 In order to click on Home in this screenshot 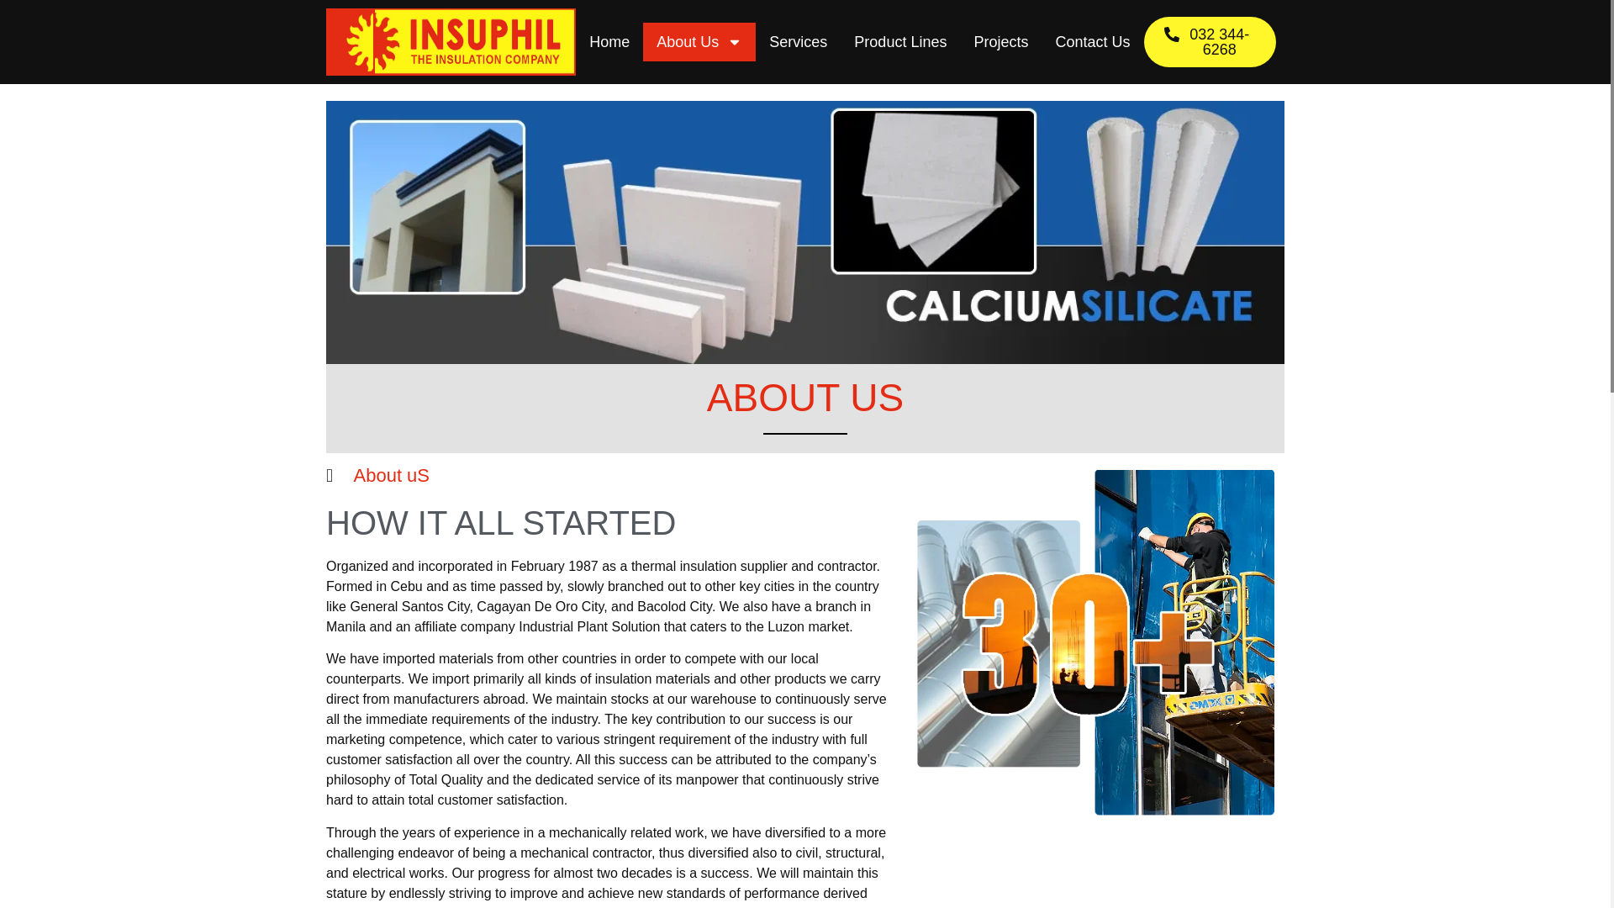, I will do `click(609, 42)`.